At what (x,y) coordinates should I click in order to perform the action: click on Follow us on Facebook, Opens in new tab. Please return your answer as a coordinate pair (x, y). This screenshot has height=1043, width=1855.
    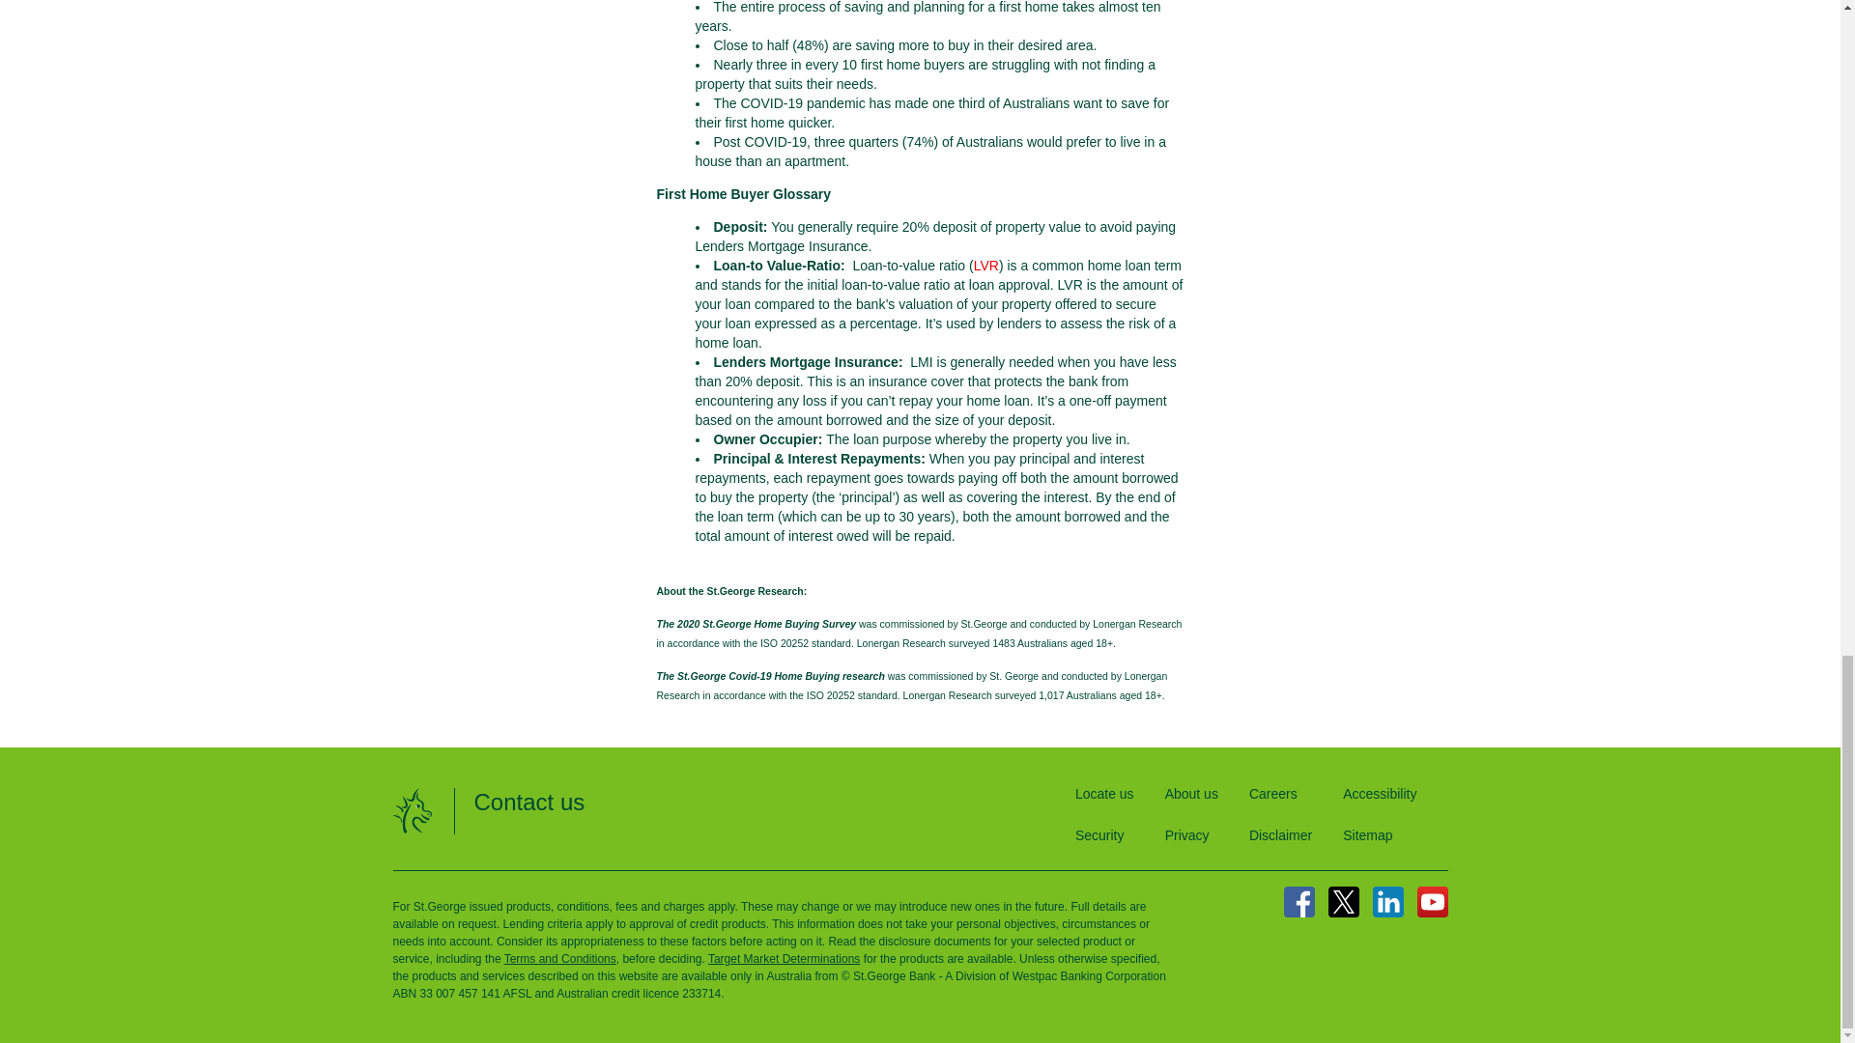
    Looking at the image, I should click on (1298, 902).